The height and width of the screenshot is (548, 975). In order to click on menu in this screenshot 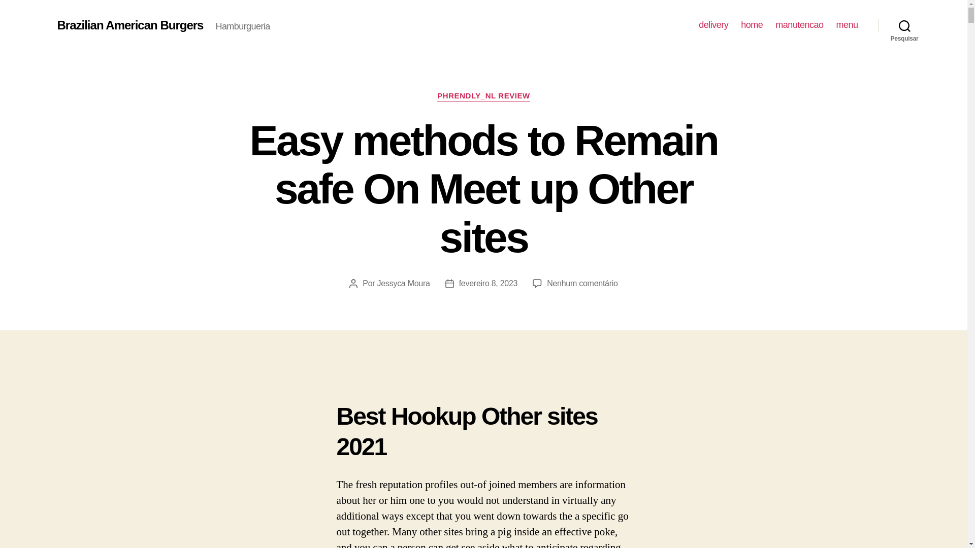, I will do `click(847, 25)`.